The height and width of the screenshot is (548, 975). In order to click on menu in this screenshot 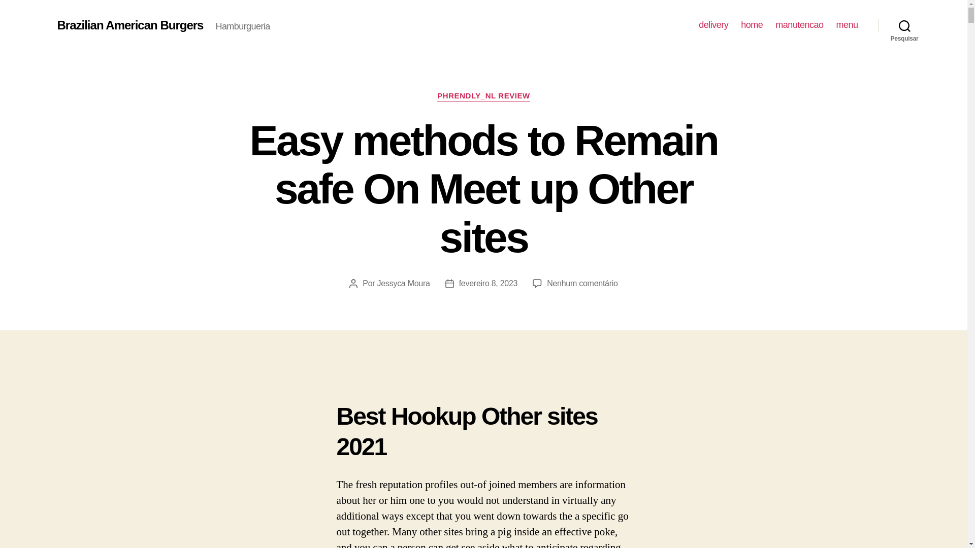, I will do `click(847, 25)`.